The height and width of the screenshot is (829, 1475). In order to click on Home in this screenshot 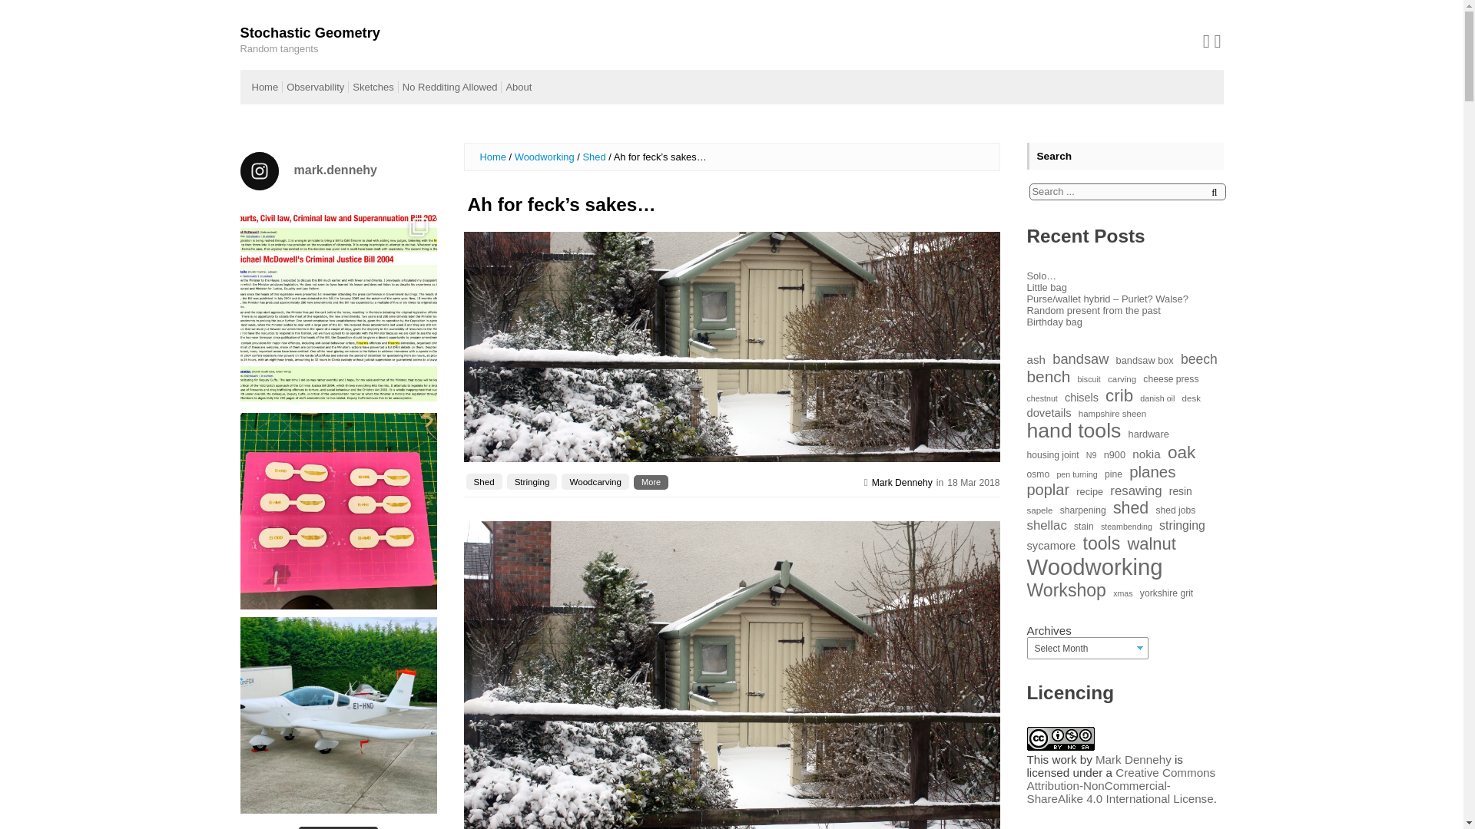, I will do `click(265, 86)`.